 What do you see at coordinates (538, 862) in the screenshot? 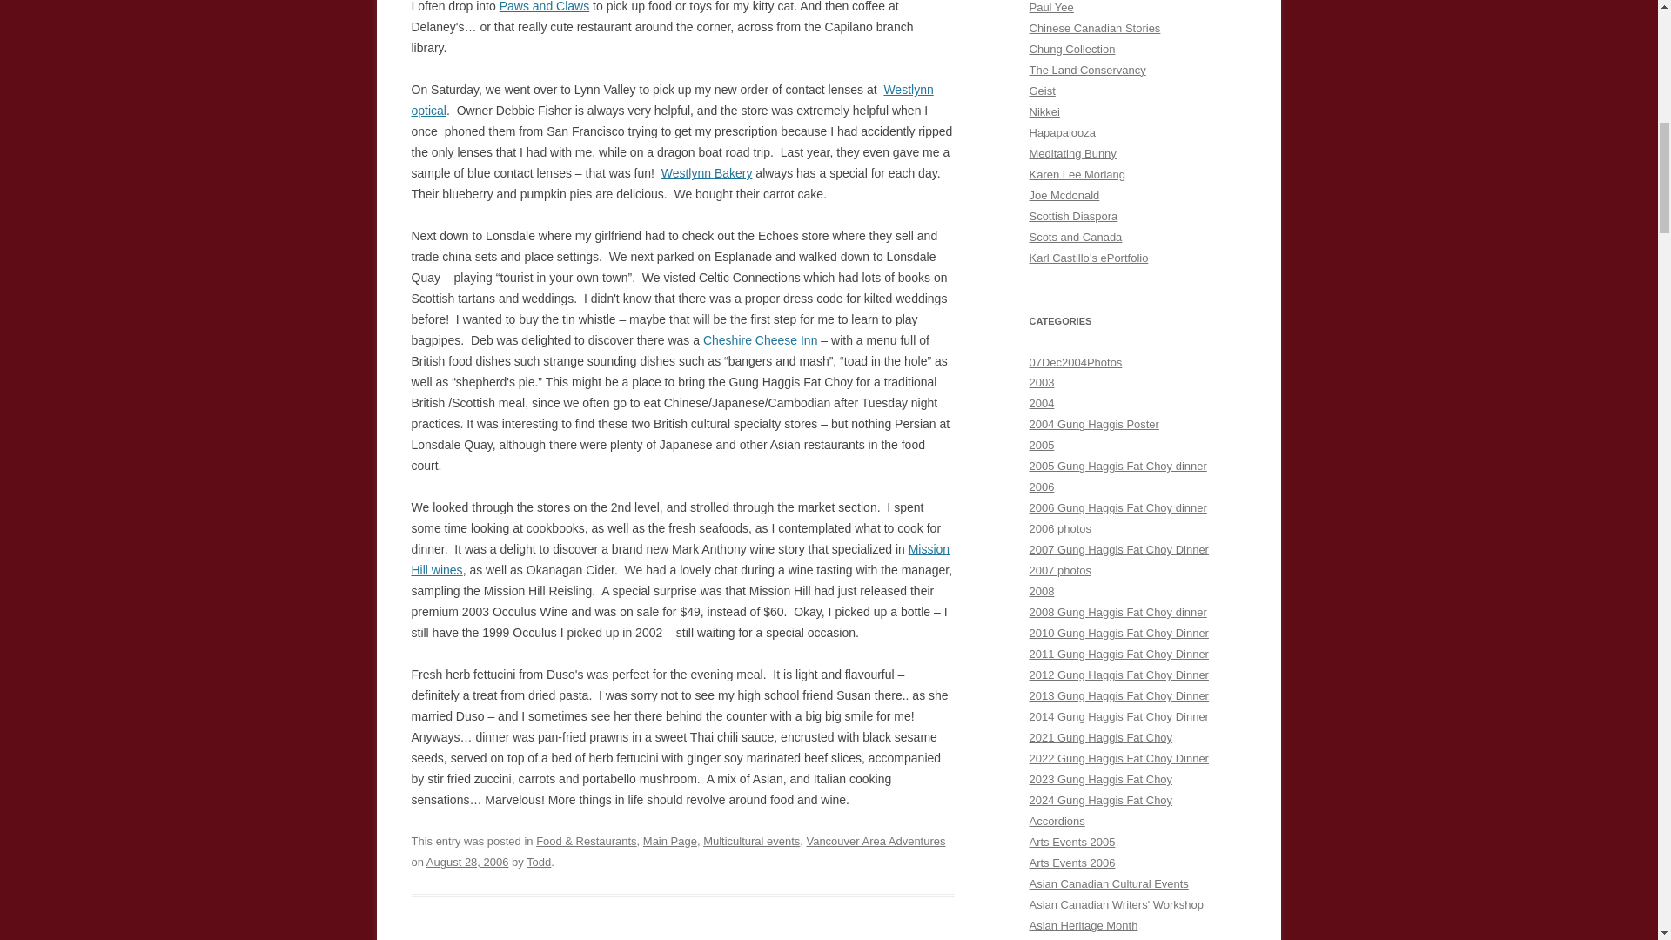
I see `Todd` at bounding box center [538, 862].